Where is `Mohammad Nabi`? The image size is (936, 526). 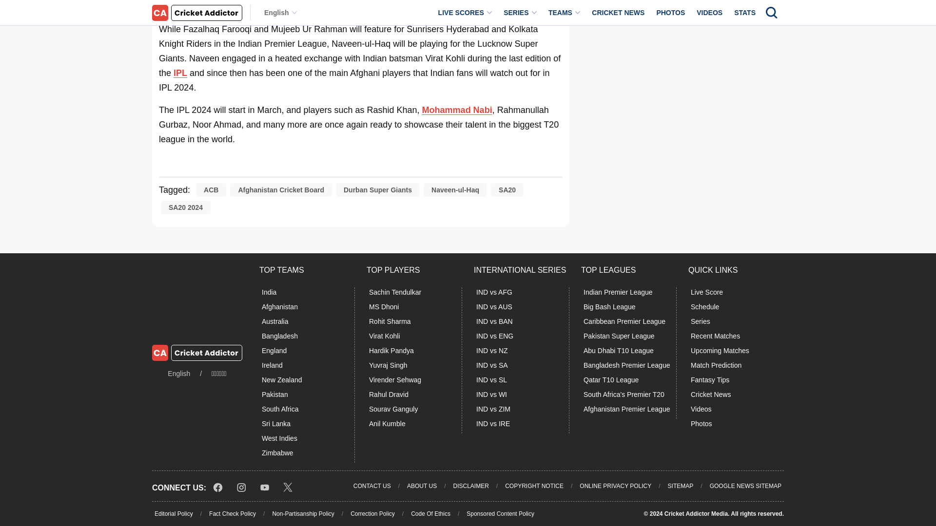 Mohammad Nabi is located at coordinates (457, 110).